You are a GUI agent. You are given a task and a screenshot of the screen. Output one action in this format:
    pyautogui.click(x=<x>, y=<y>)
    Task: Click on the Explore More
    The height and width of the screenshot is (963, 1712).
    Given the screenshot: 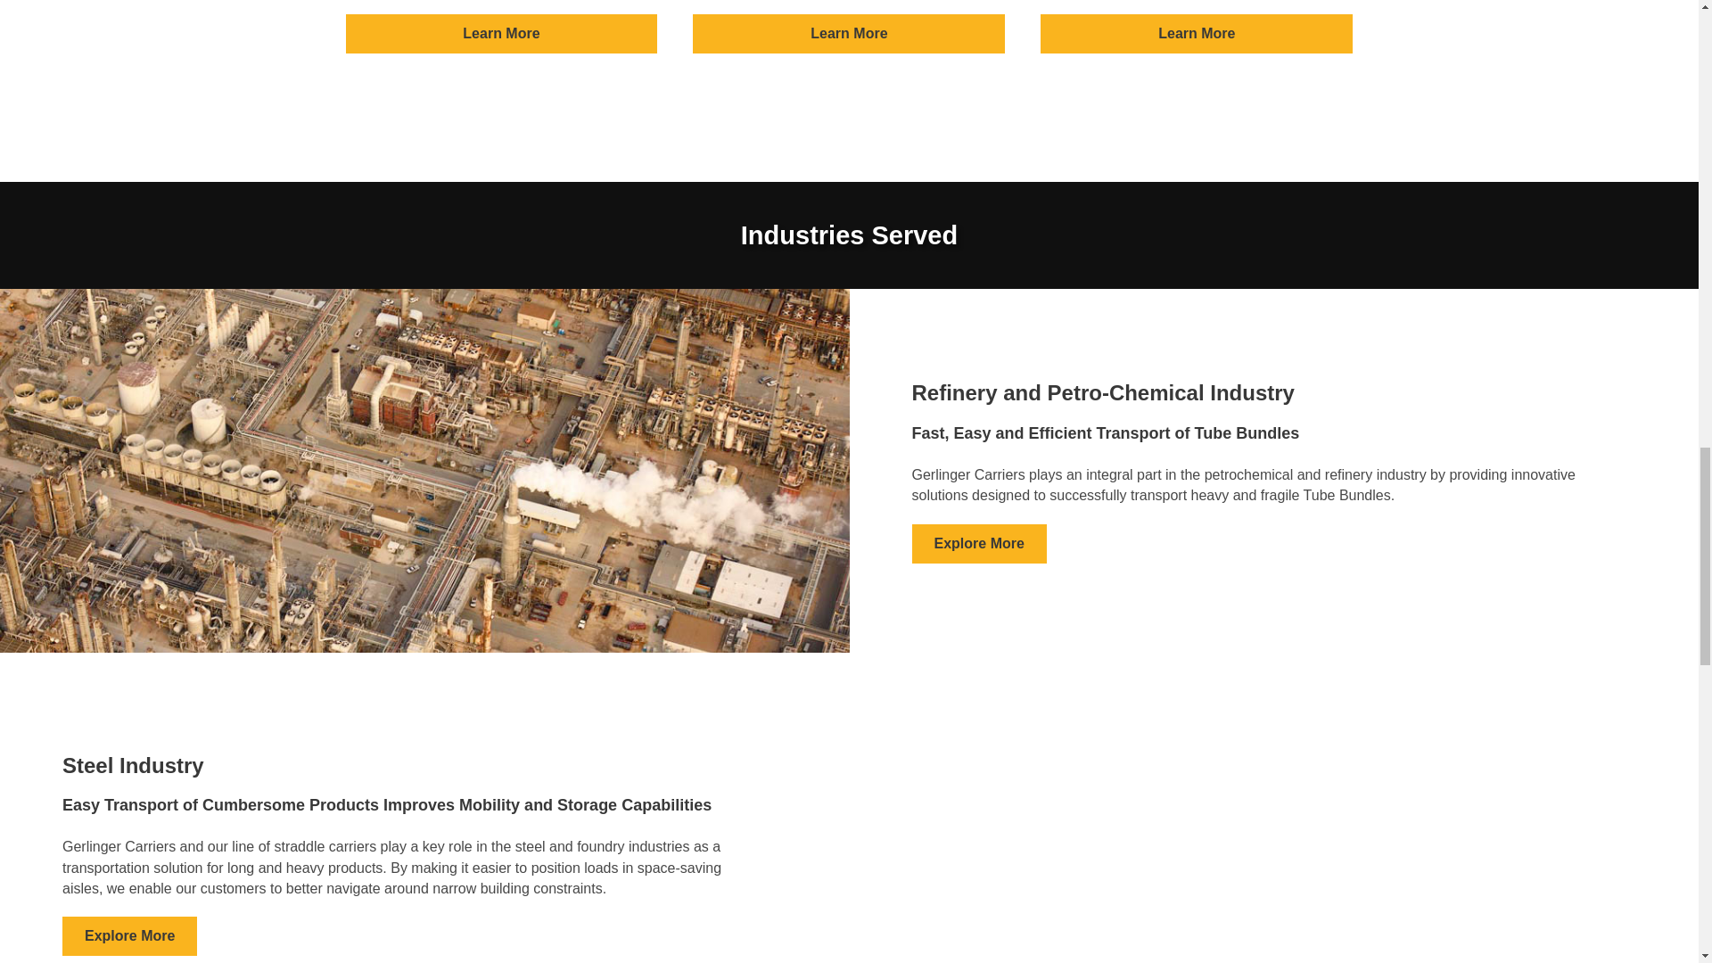 What is the action you would take?
    pyautogui.click(x=128, y=936)
    